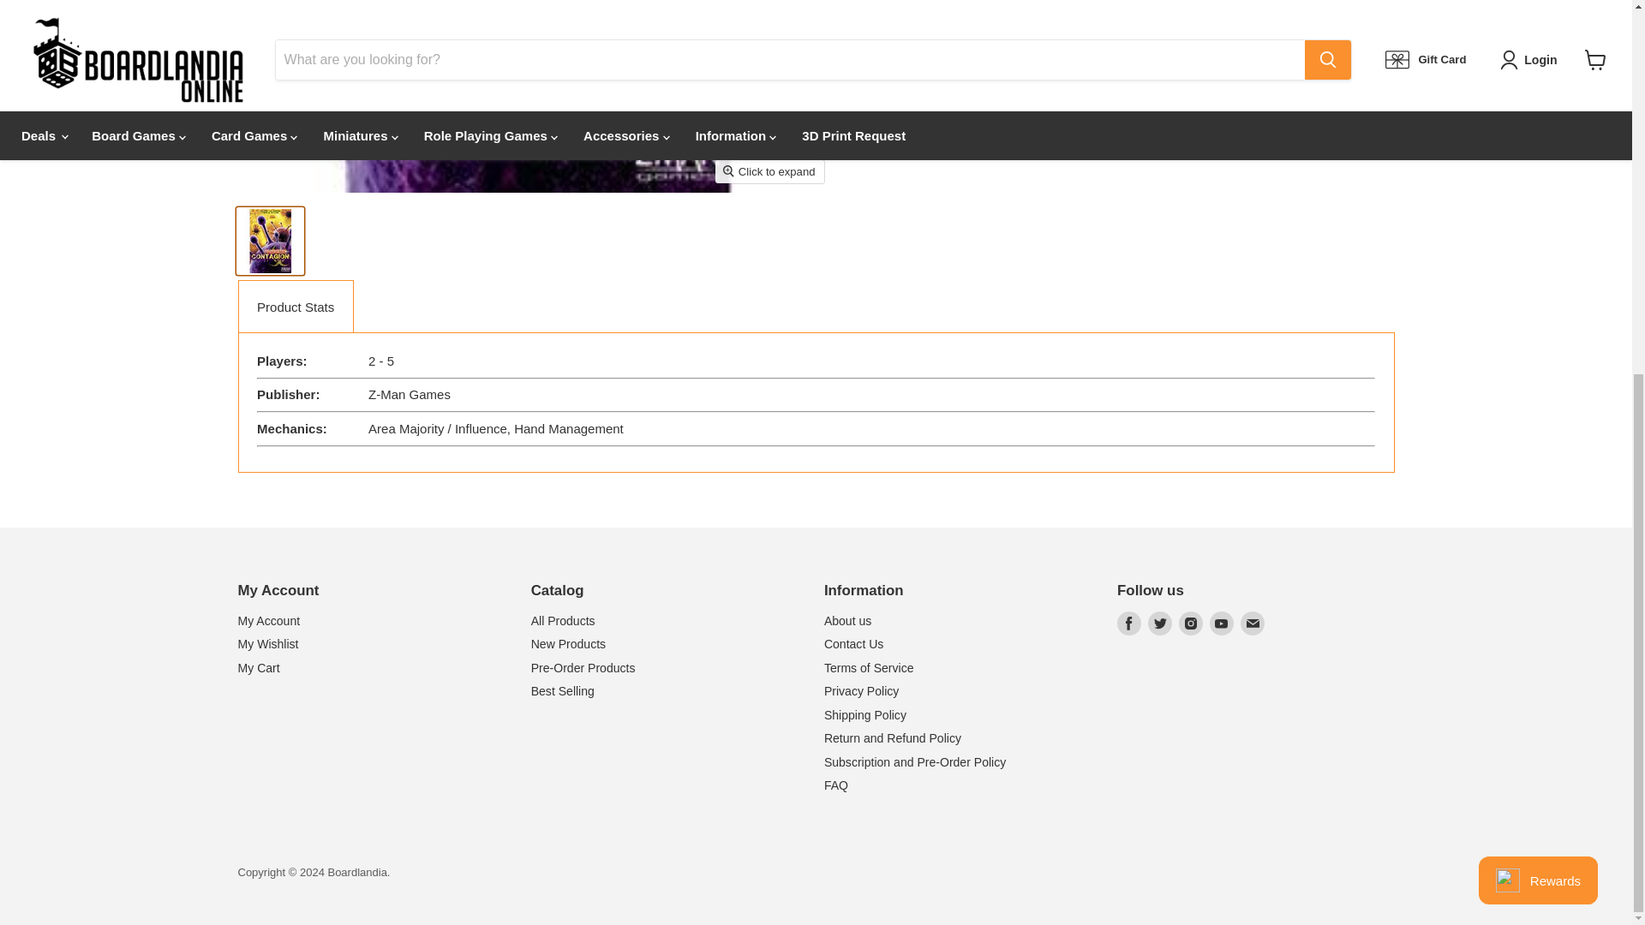 This screenshot has width=1645, height=925. What do you see at coordinates (1160, 623) in the screenshot?
I see `Twitter` at bounding box center [1160, 623].